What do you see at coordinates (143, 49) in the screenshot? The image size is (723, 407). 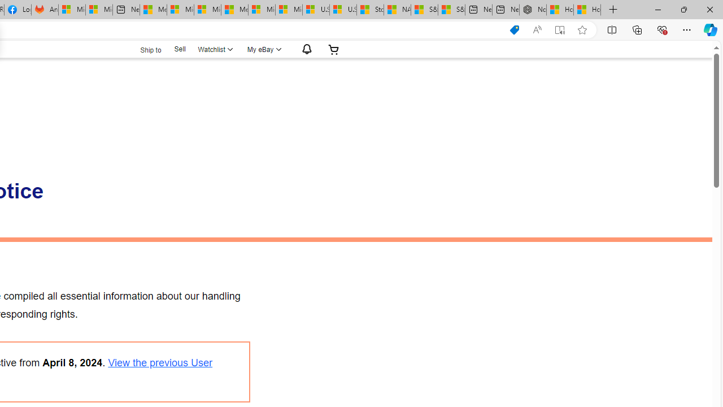 I see `Ship to` at bounding box center [143, 49].